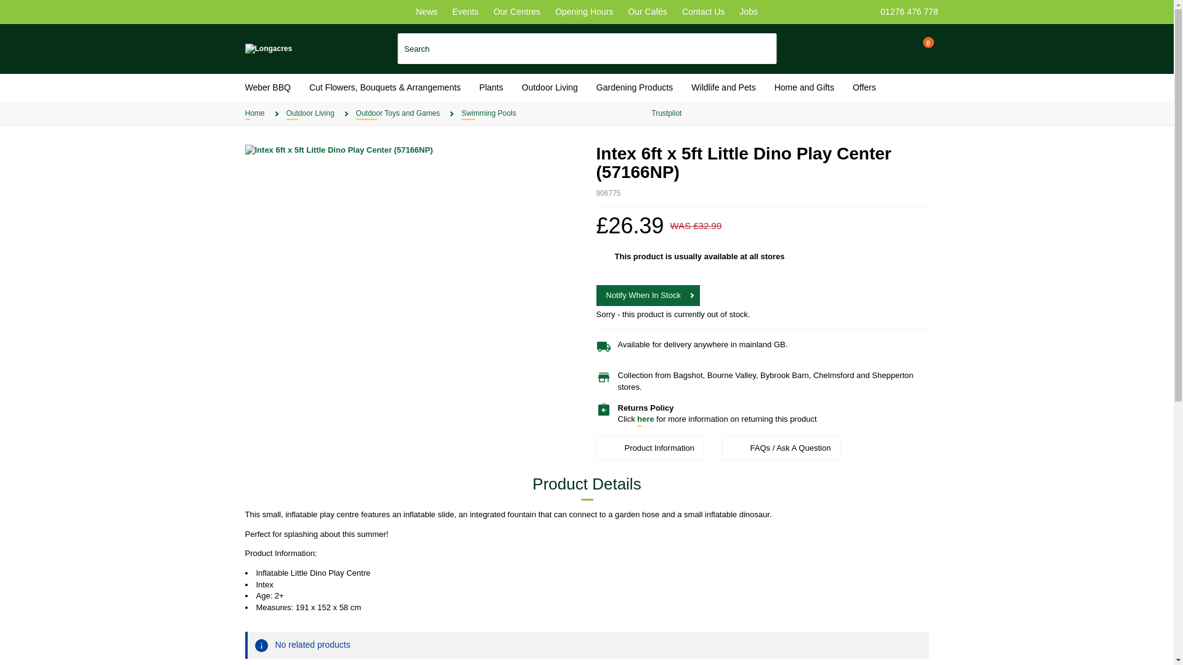 The height and width of the screenshot is (665, 1183). Describe the element at coordinates (583, 11) in the screenshot. I see `Opening Hours` at that location.